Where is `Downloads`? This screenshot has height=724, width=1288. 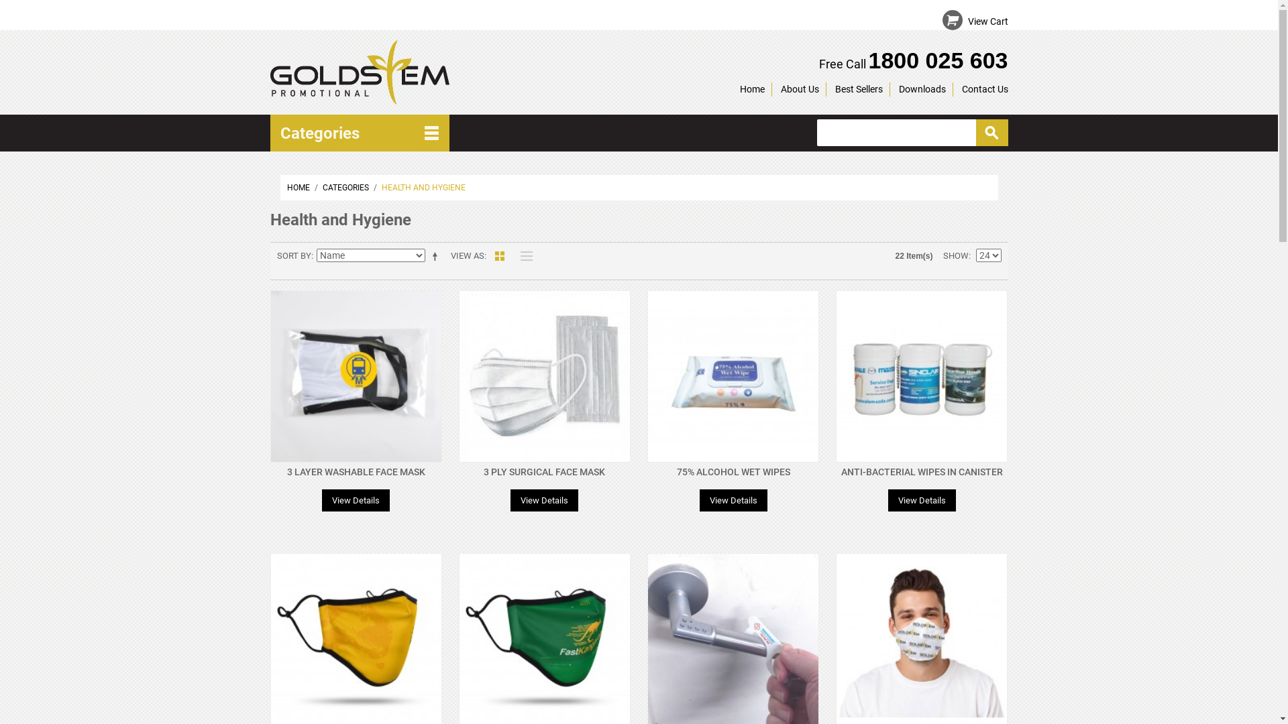 Downloads is located at coordinates (922, 88).